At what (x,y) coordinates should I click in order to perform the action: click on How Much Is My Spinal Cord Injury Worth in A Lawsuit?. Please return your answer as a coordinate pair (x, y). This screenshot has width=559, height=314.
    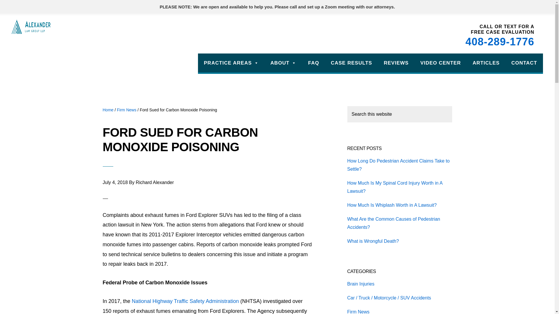
    Looking at the image, I should click on (395, 187).